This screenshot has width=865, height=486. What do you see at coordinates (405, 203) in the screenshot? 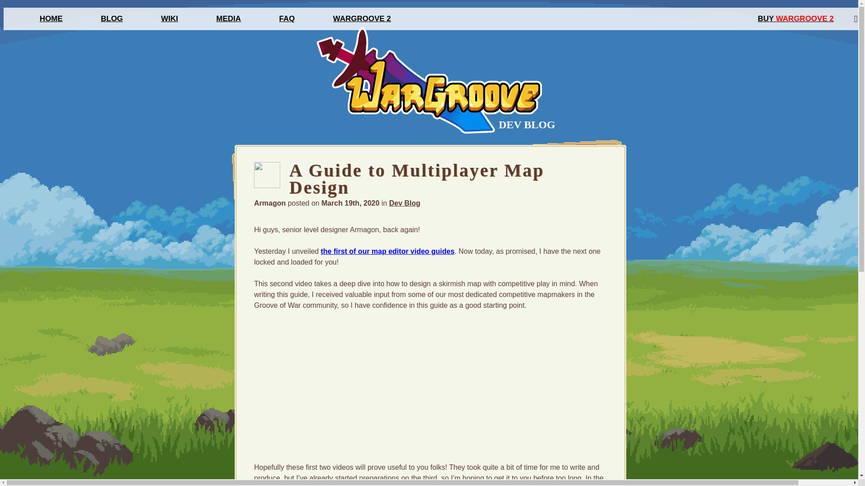
I see `Dev Blog` at bounding box center [405, 203].